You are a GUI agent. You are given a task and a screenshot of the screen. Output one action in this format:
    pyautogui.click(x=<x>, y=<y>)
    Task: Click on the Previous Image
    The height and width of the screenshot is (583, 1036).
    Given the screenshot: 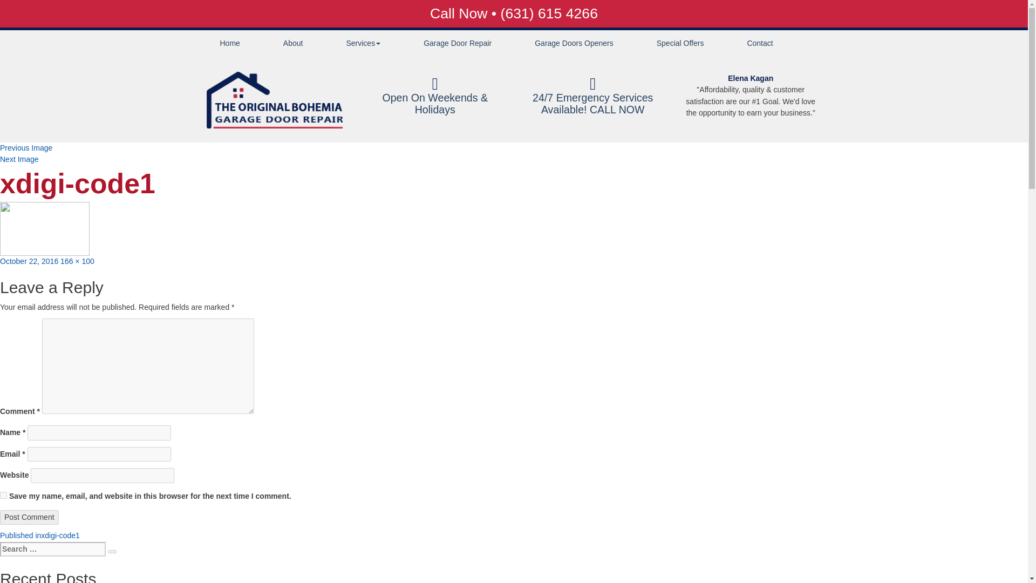 What is the action you would take?
    pyautogui.click(x=26, y=147)
    